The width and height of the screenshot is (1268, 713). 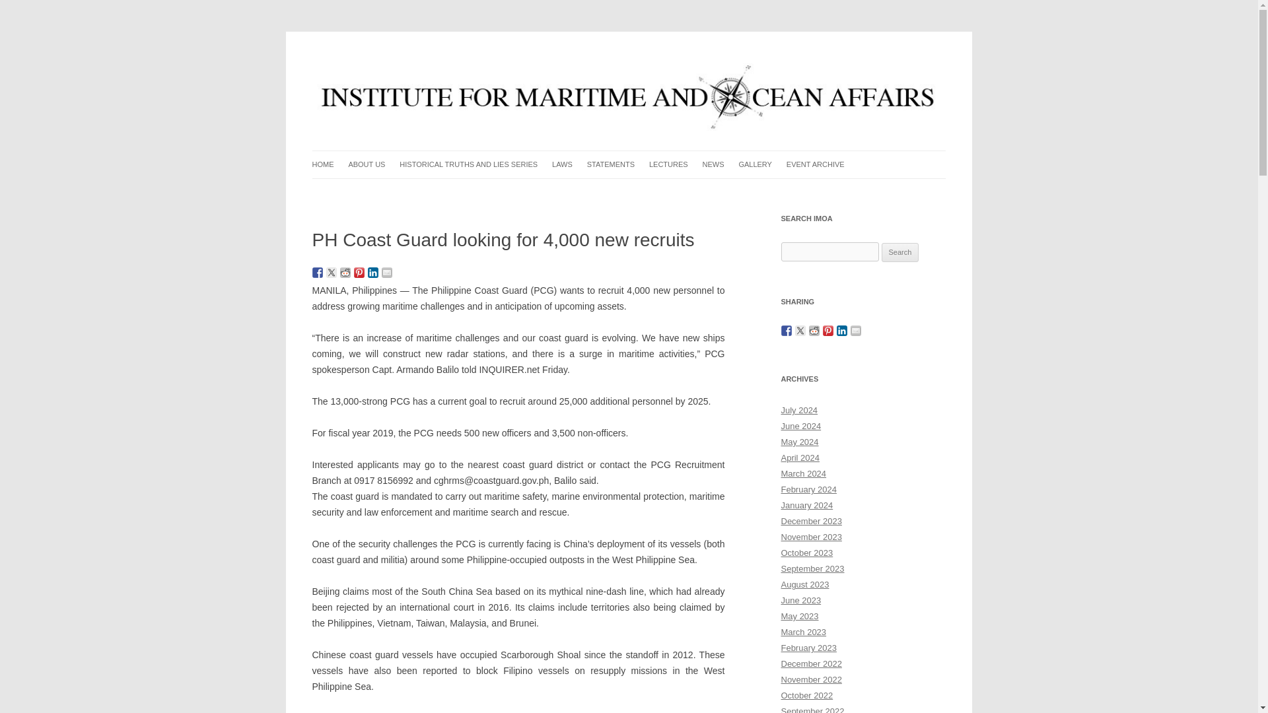 What do you see at coordinates (332, 273) in the screenshot?
I see `Share on Twitter` at bounding box center [332, 273].